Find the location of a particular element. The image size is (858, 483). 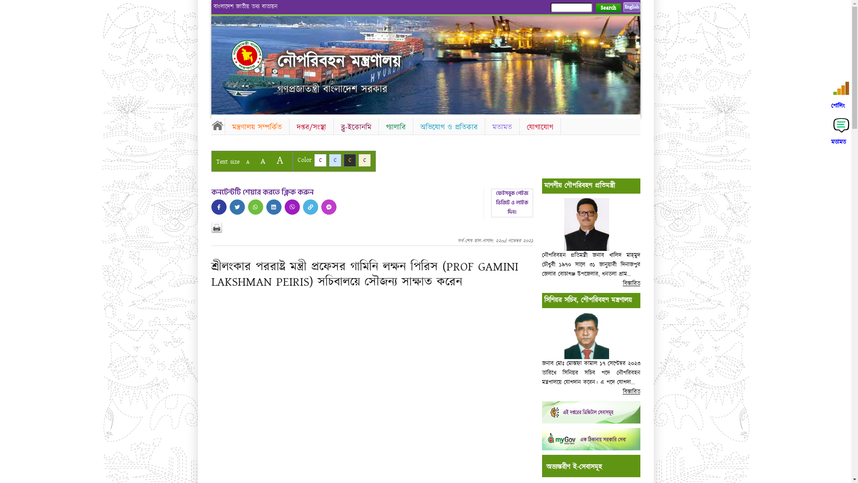

Search is located at coordinates (608, 8).